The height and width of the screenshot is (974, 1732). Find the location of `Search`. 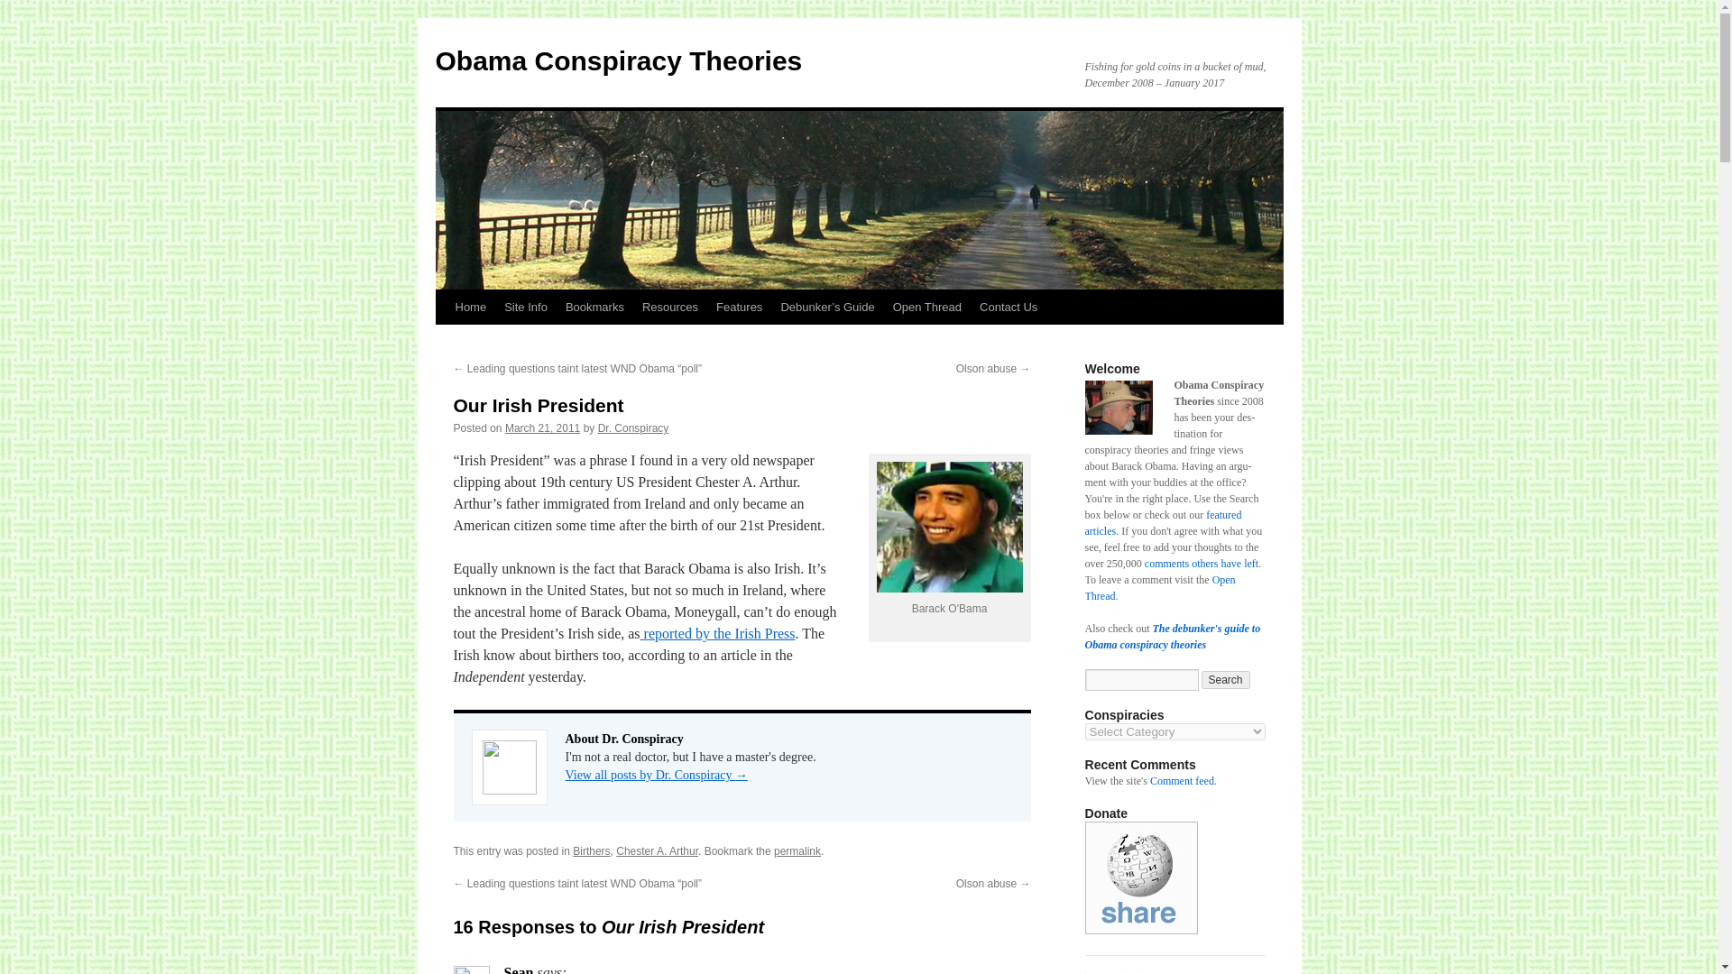

Search is located at coordinates (1226, 680).